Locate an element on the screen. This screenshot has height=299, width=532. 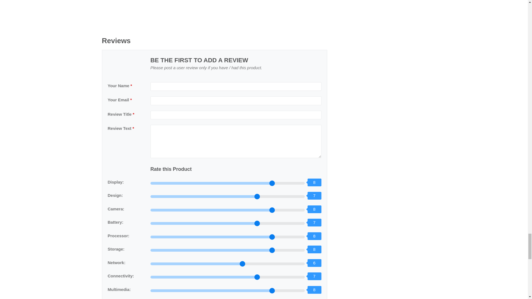
8 is located at coordinates (228, 237).